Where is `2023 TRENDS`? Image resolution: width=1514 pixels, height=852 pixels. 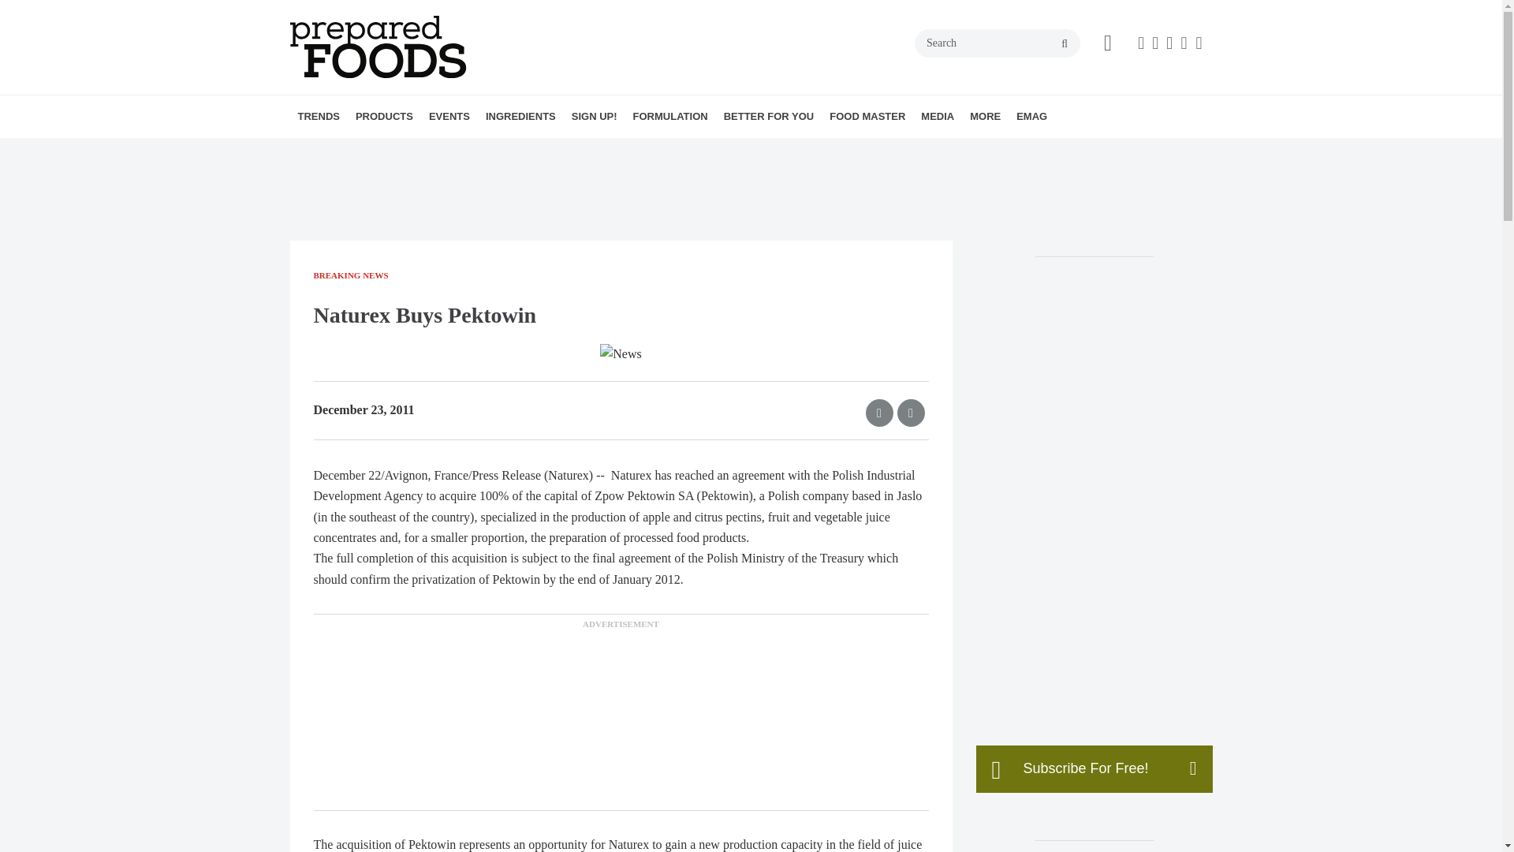 2023 TRENDS is located at coordinates (396, 151).